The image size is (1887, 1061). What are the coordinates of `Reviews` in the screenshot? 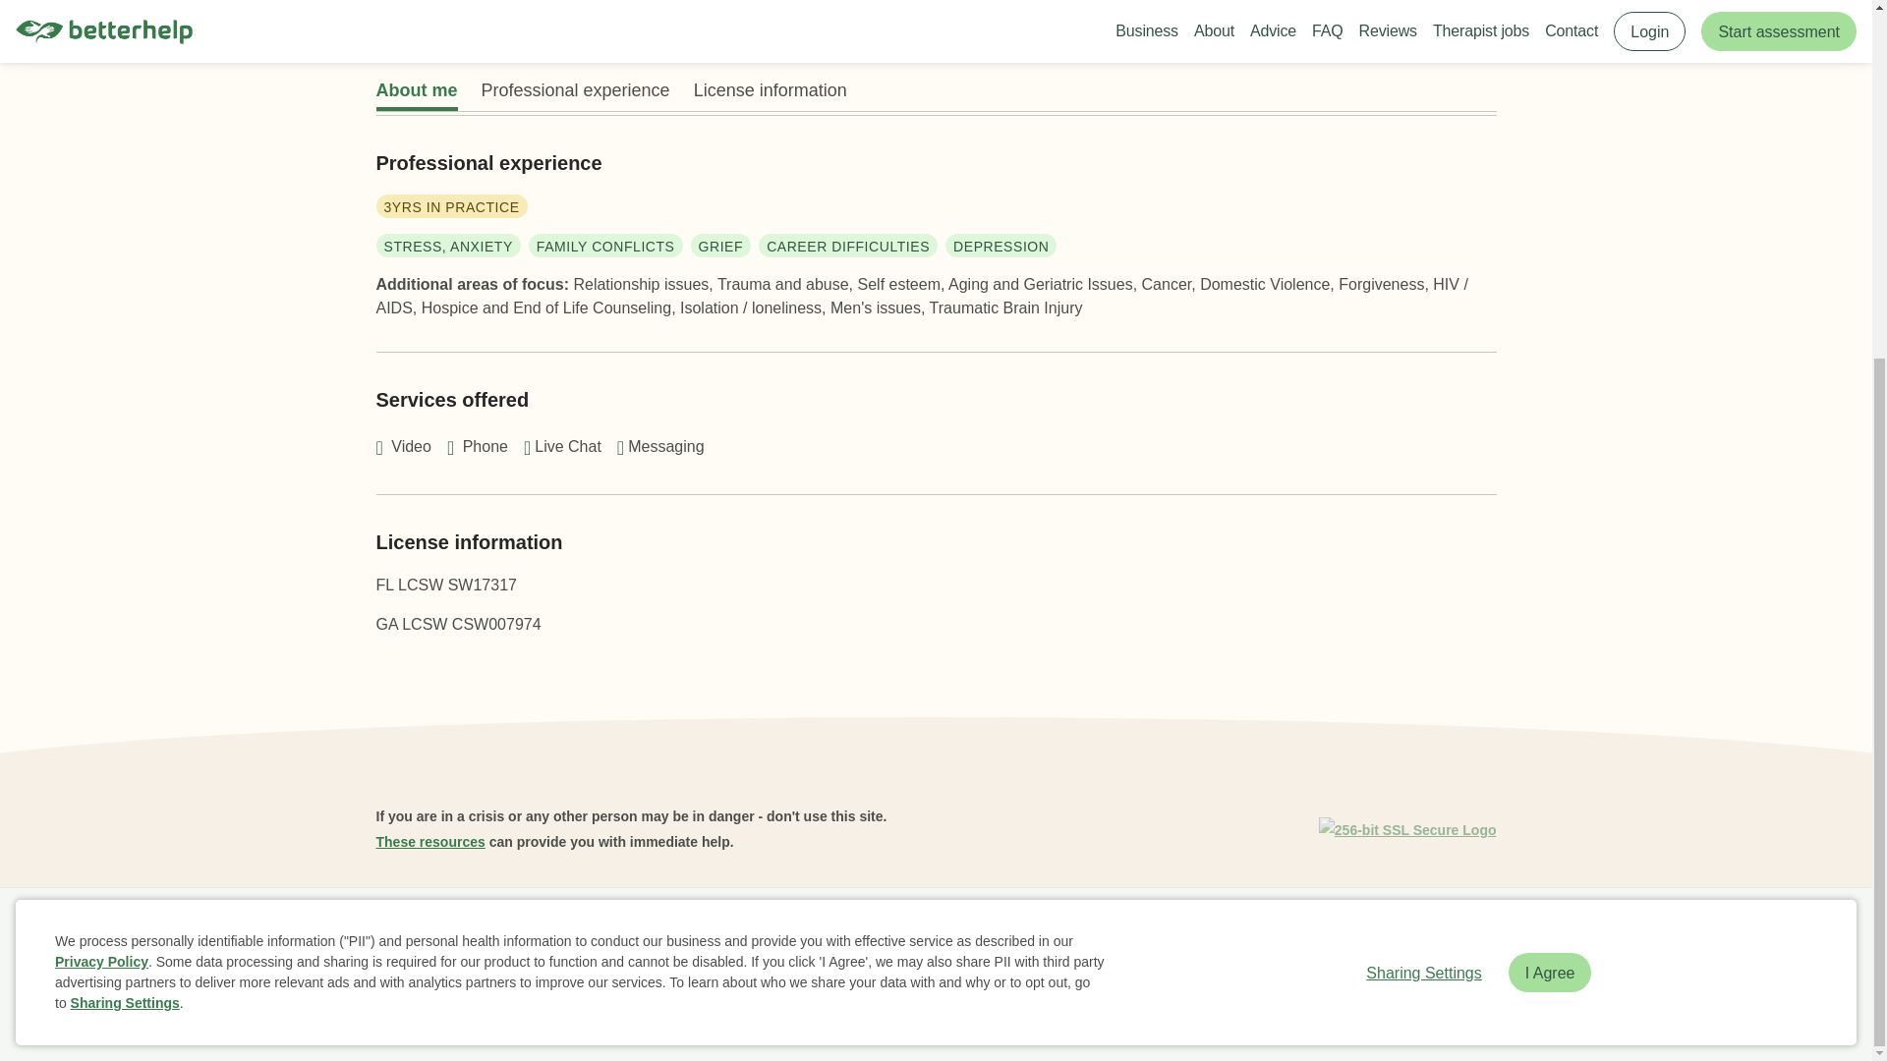 It's located at (662, 935).